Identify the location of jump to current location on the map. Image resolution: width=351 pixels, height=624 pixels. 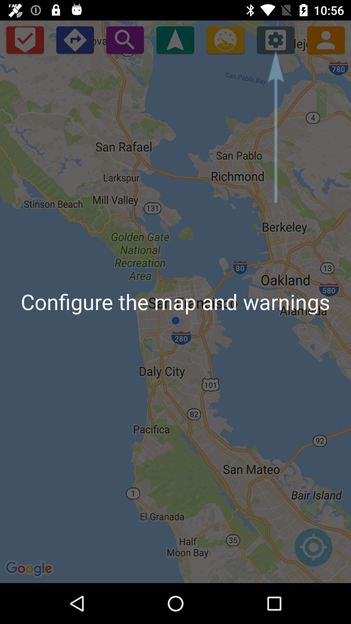
(313, 551).